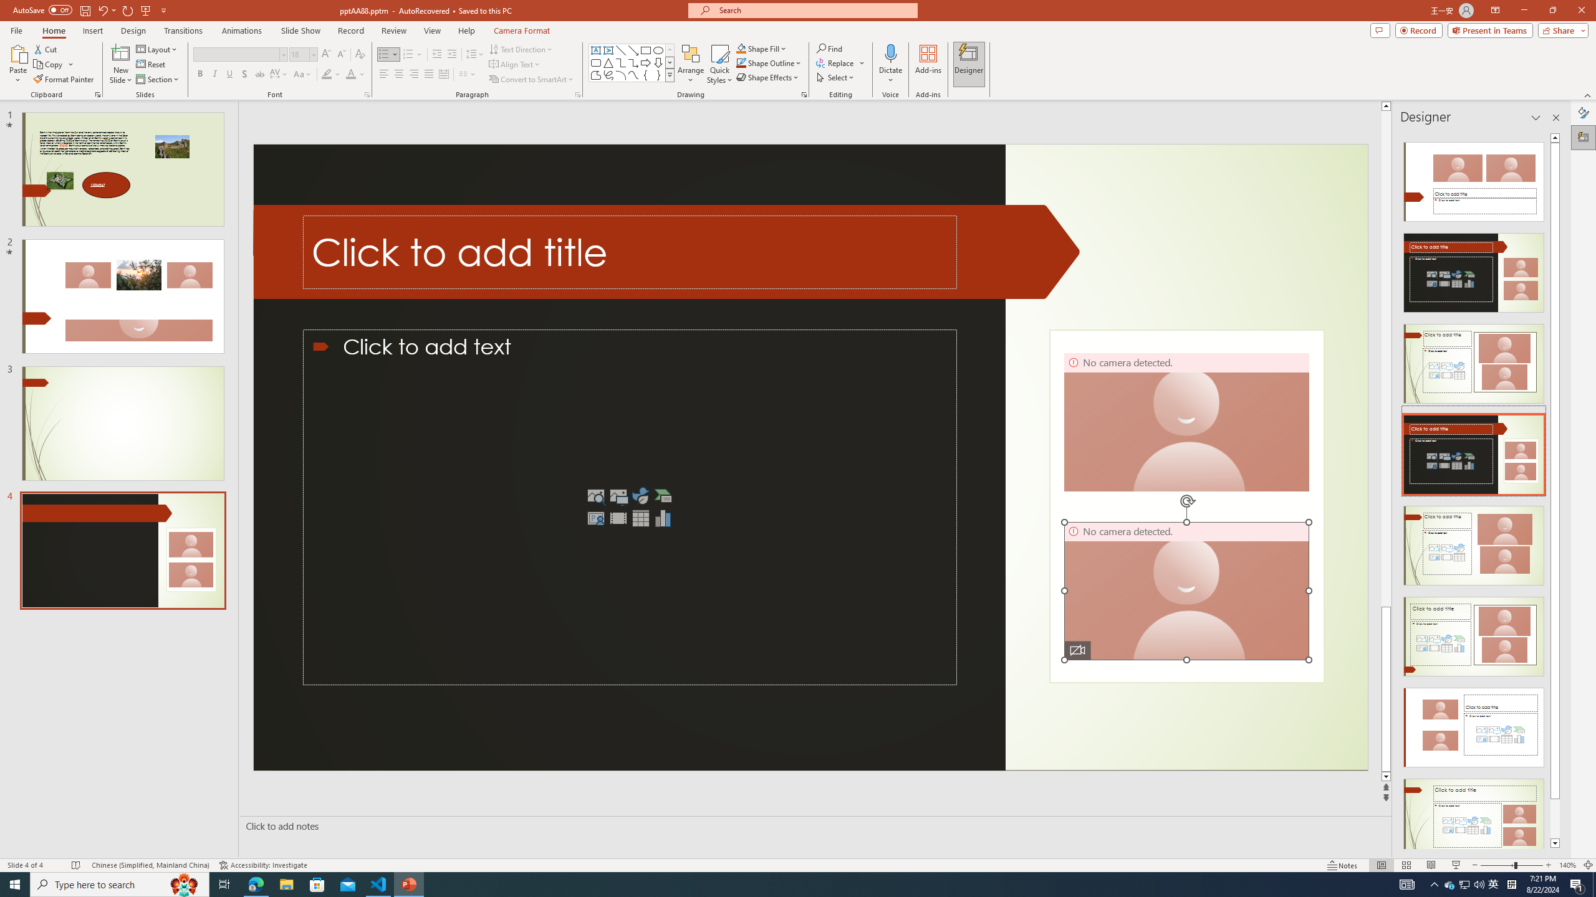  Describe the element at coordinates (670, 75) in the screenshot. I see `Shapes` at that location.